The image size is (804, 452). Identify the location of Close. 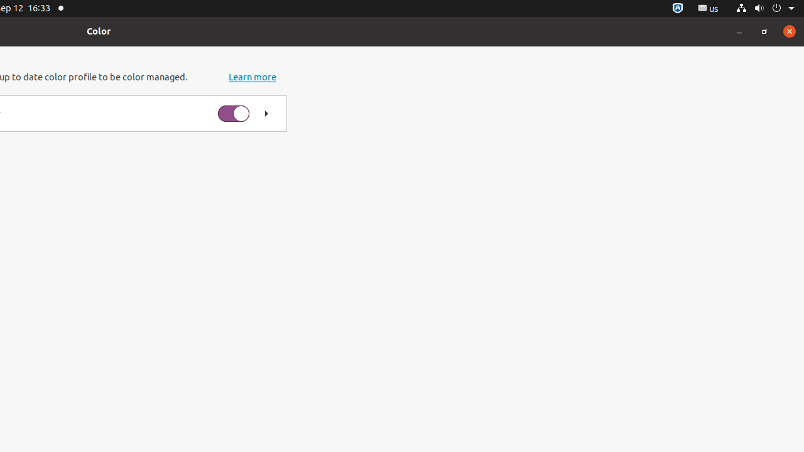
(790, 31).